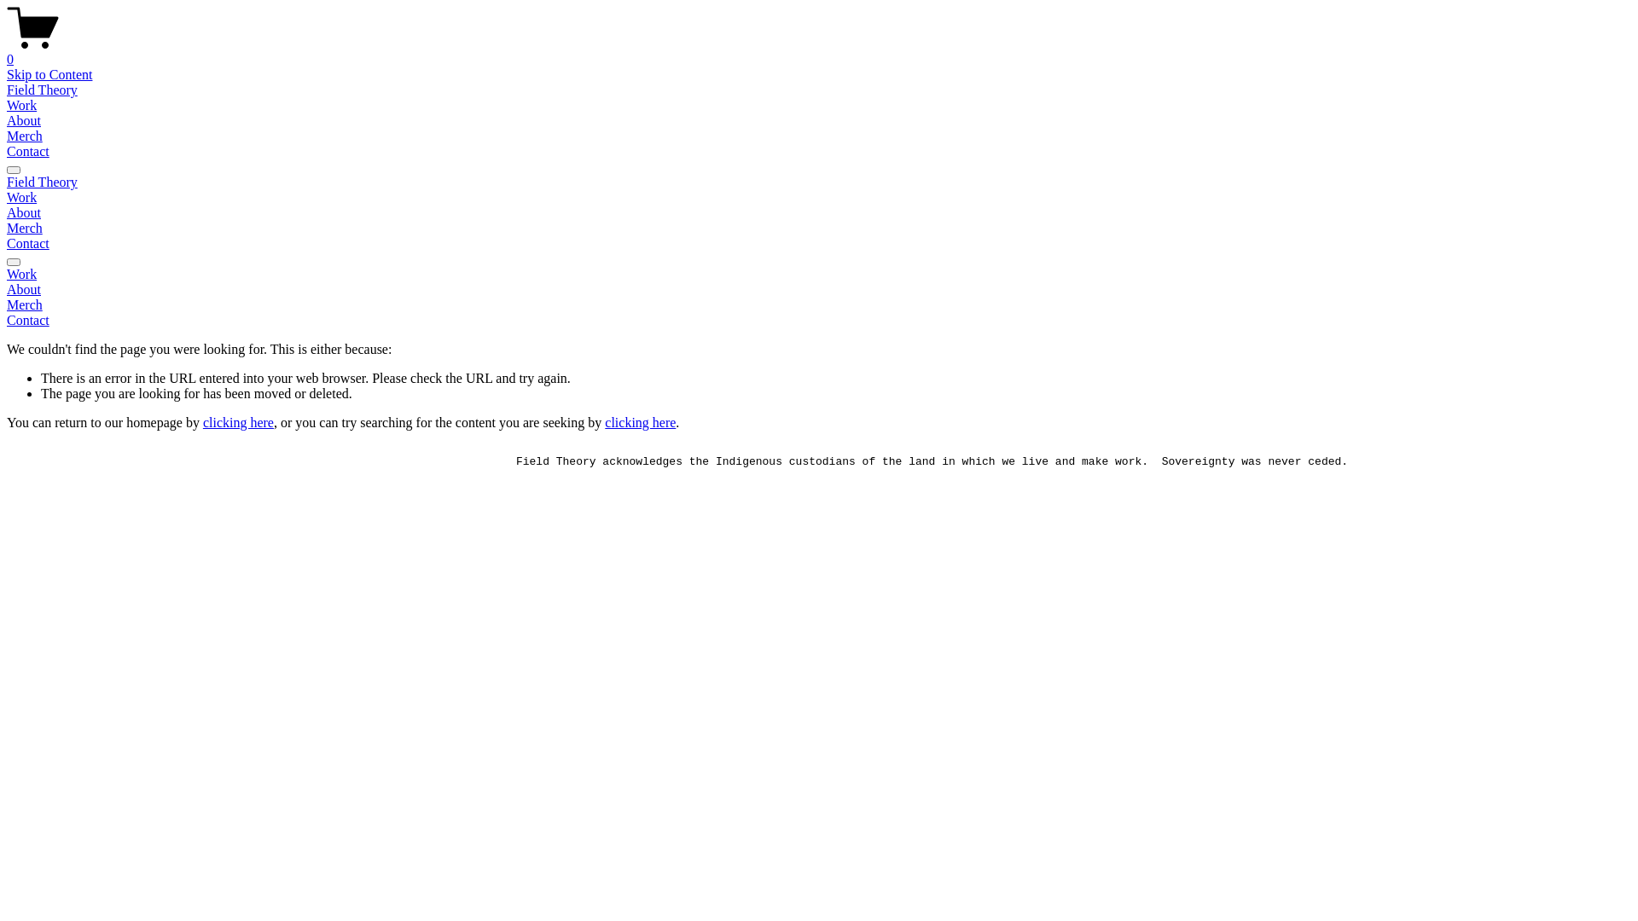  What do you see at coordinates (28, 244) in the screenshot?
I see `Contact` at bounding box center [28, 244].